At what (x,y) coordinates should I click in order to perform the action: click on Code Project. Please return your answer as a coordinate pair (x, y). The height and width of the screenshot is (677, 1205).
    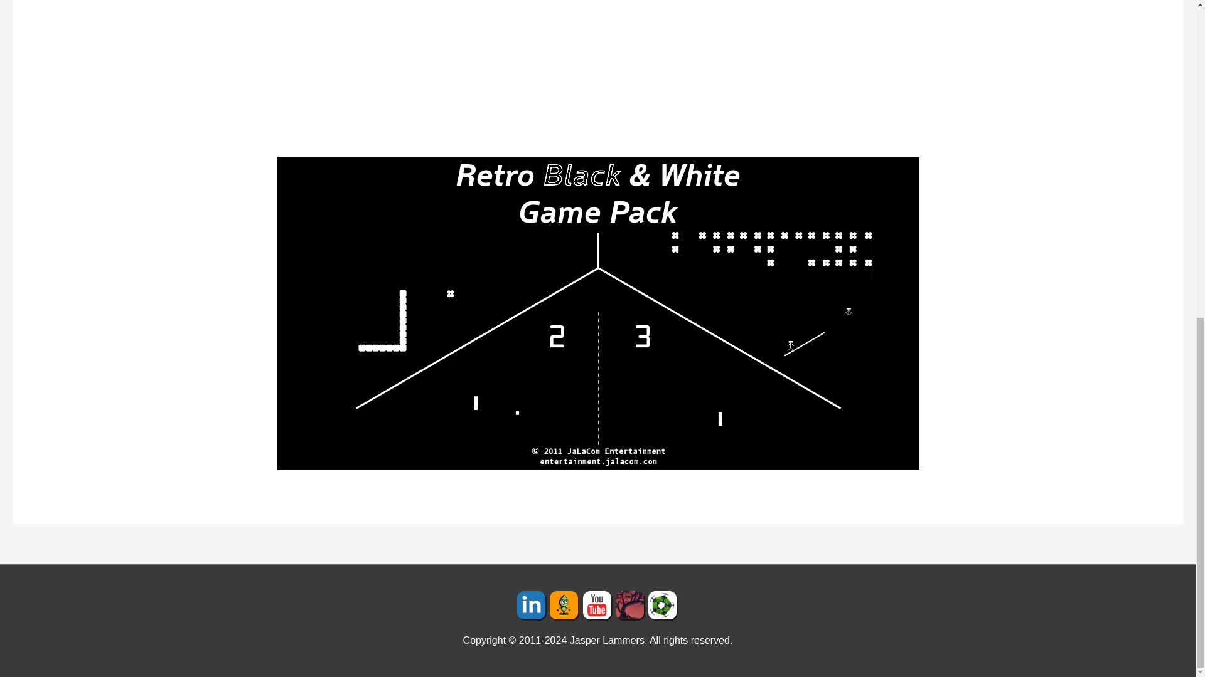
    Looking at the image, I should click on (565, 605).